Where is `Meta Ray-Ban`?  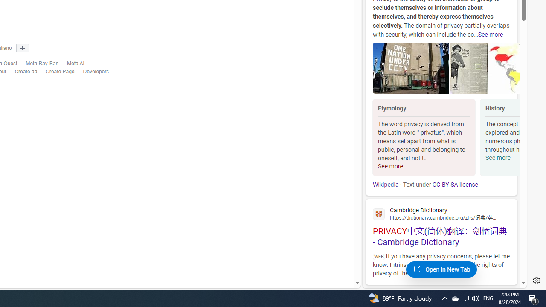 Meta Ray-Ban is located at coordinates (42, 63).